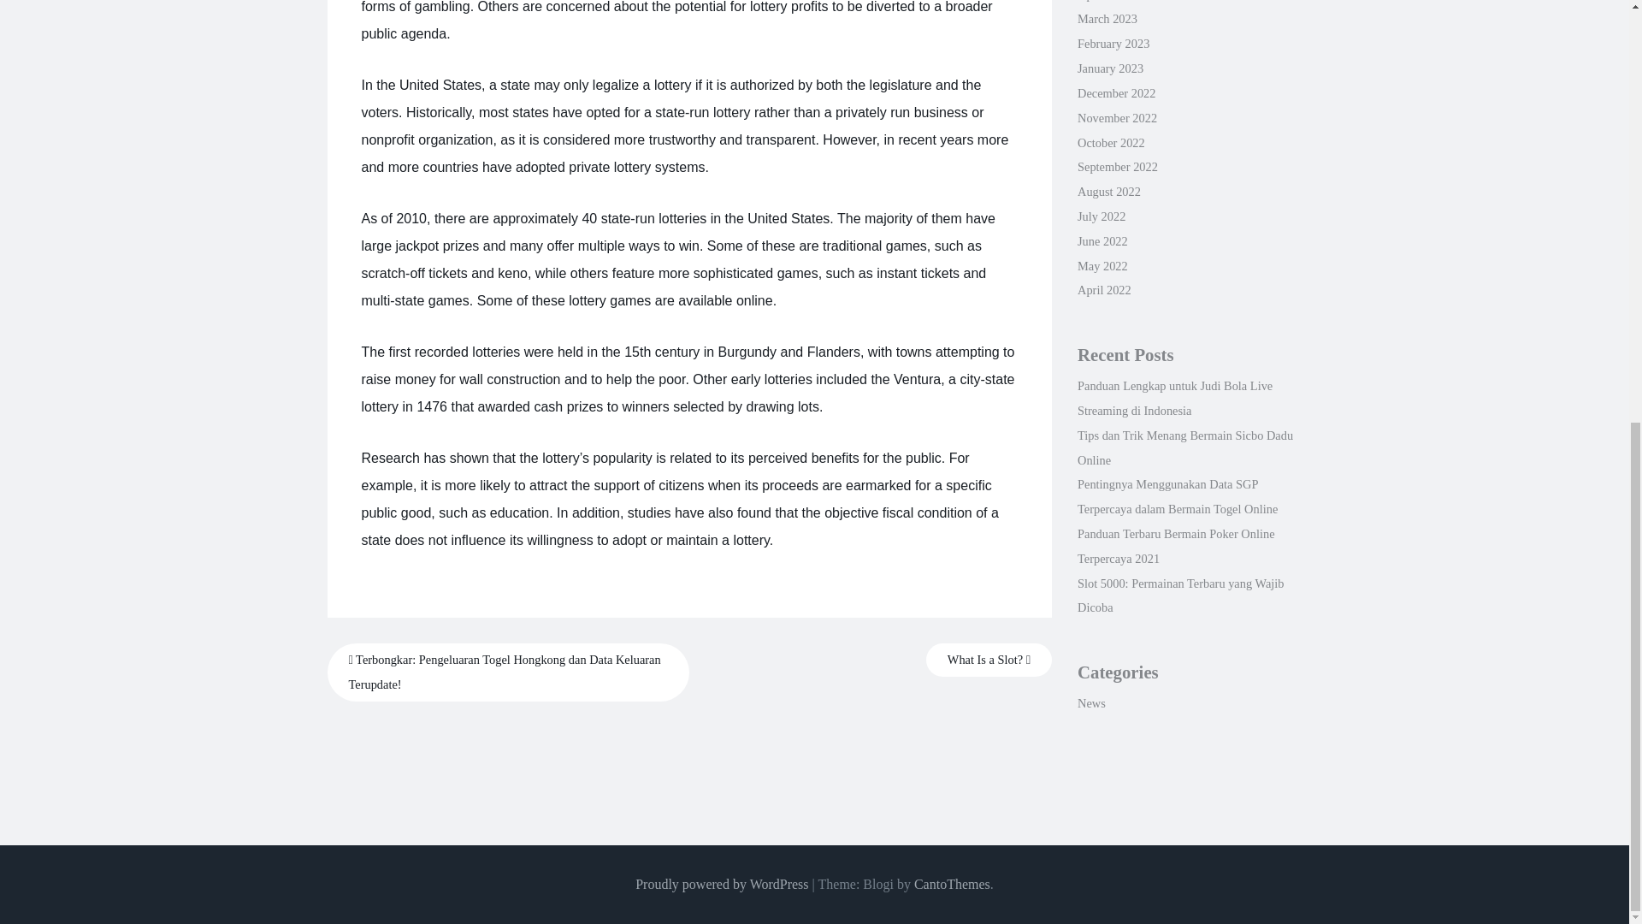 This screenshot has width=1642, height=924. What do you see at coordinates (1117, 166) in the screenshot?
I see `September 2022` at bounding box center [1117, 166].